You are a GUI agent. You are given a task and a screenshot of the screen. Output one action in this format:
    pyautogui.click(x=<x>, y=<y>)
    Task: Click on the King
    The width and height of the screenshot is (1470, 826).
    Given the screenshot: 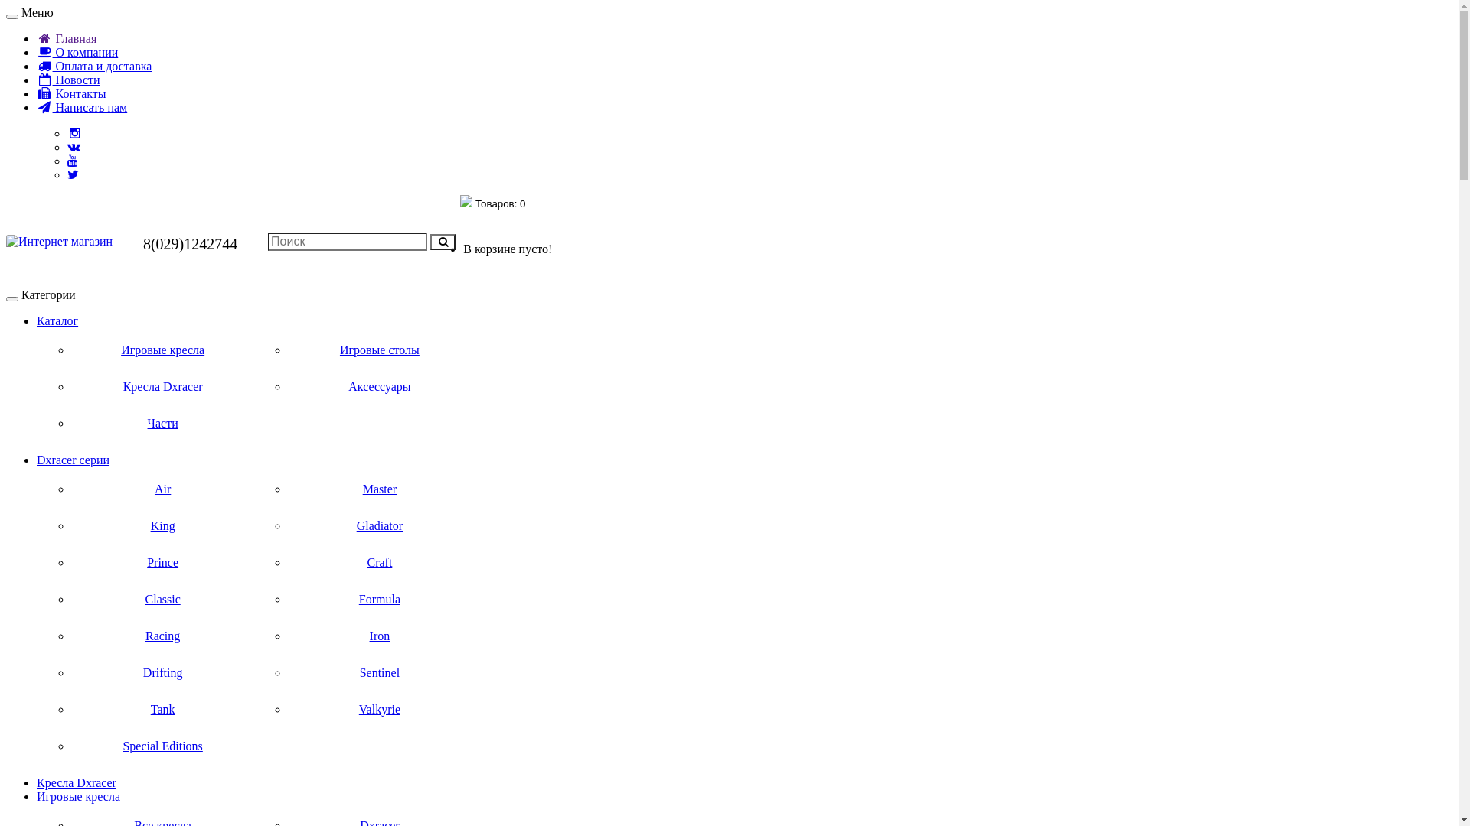 What is the action you would take?
    pyautogui.click(x=162, y=526)
    